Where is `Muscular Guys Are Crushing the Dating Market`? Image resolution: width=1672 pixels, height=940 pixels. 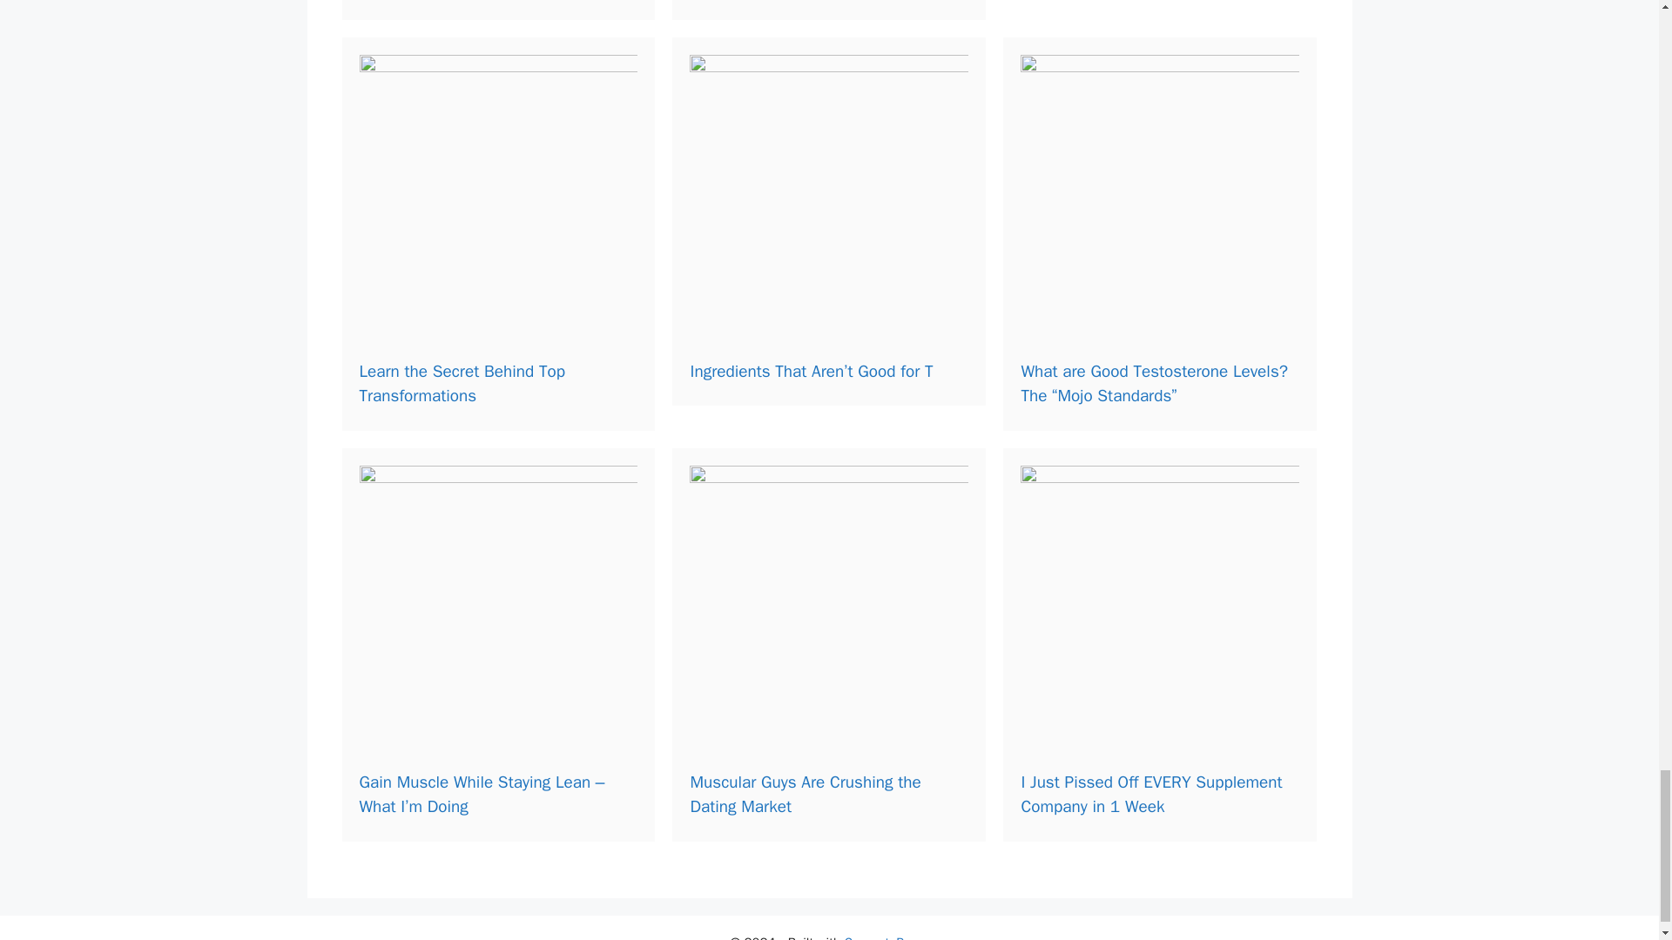
Muscular Guys Are Crushing the Dating Market is located at coordinates (805, 794).